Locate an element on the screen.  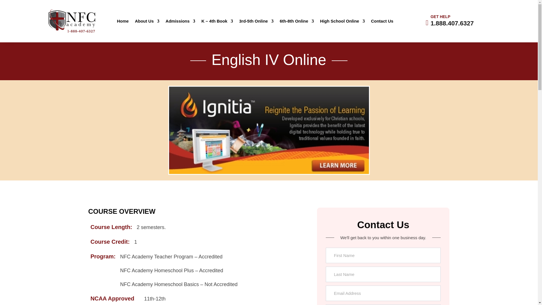
3rd-5th Online is located at coordinates (256, 22).